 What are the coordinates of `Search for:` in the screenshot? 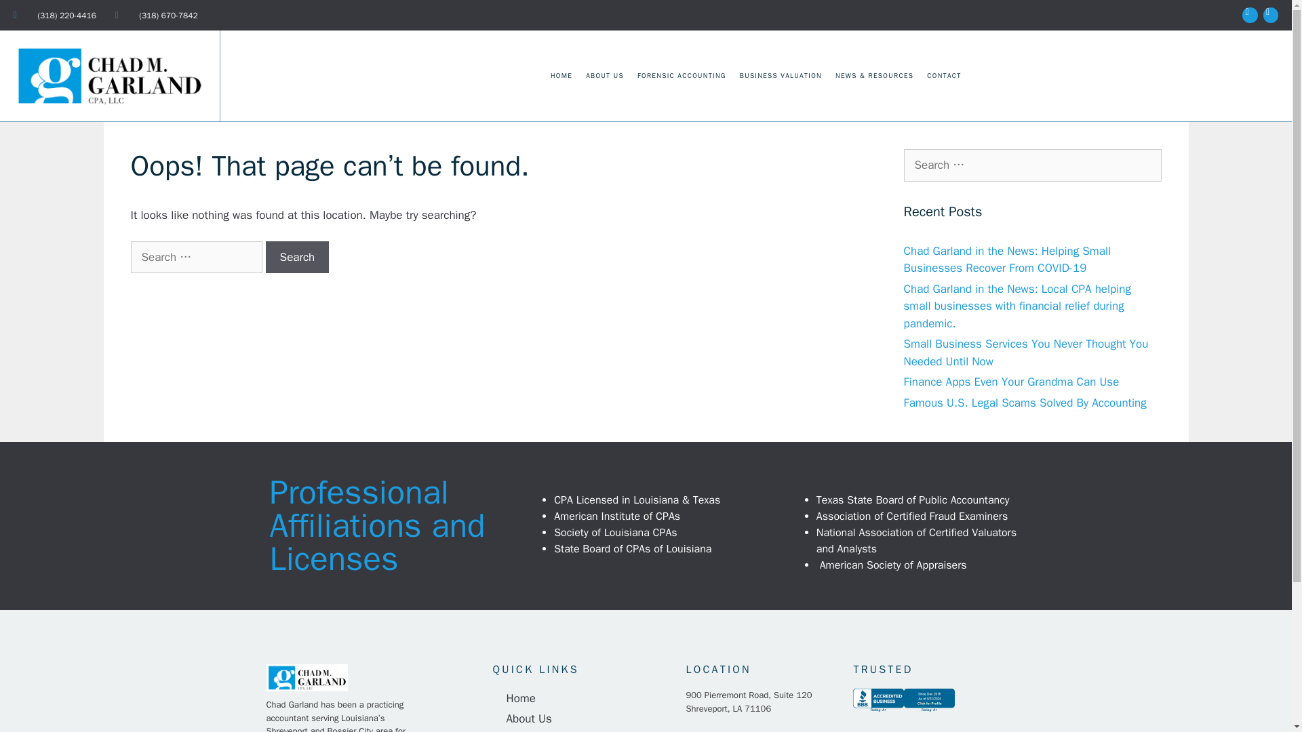 It's located at (1032, 165).